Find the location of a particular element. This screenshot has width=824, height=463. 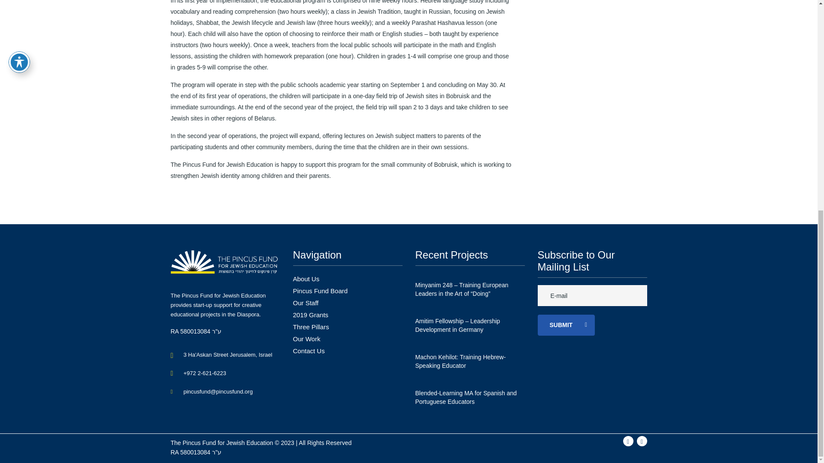

Click to view all the different ways to contact us is located at coordinates (308, 351).